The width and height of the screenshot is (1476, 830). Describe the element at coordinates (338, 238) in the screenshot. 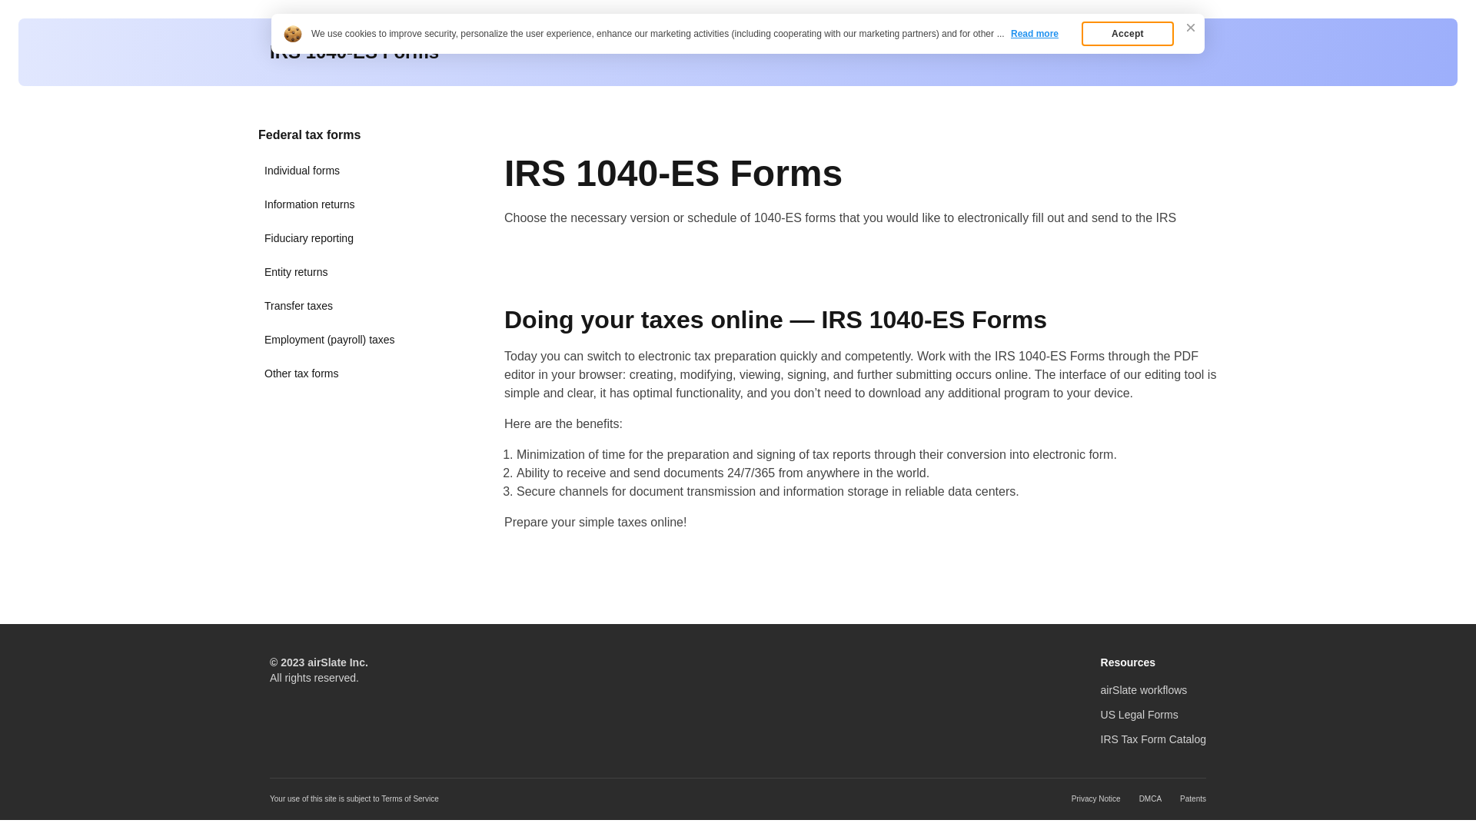

I see `Fiduciary reporting` at that location.